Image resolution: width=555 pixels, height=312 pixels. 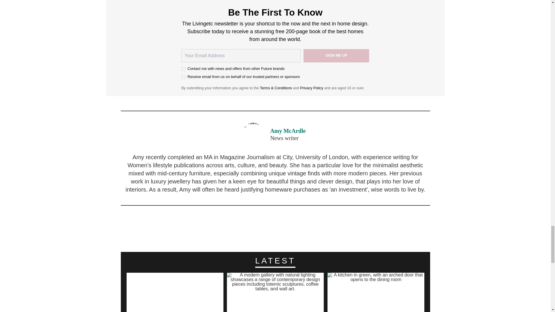 What do you see at coordinates (183, 77) in the screenshot?
I see `on` at bounding box center [183, 77].